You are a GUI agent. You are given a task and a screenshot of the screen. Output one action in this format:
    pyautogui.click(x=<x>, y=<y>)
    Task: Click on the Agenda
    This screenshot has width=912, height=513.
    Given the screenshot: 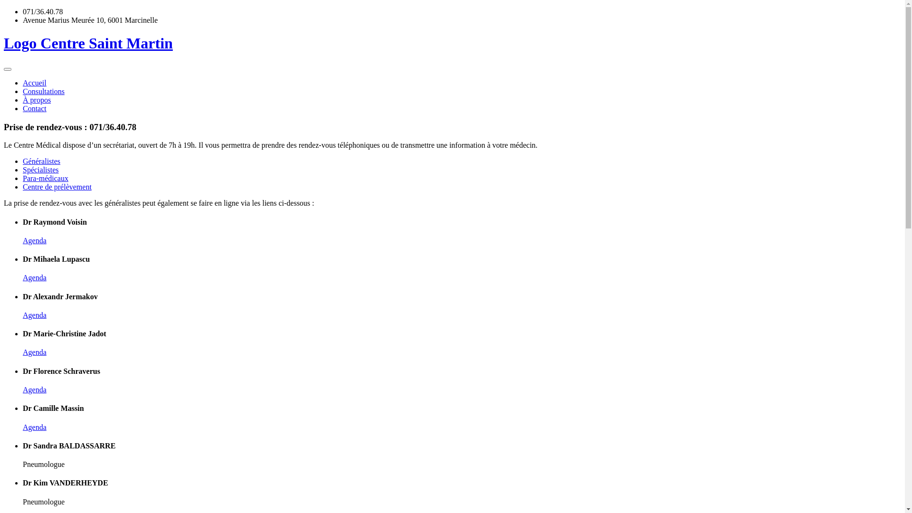 What is the action you would take?
    pyautogui.click(x=35, y=389)
    